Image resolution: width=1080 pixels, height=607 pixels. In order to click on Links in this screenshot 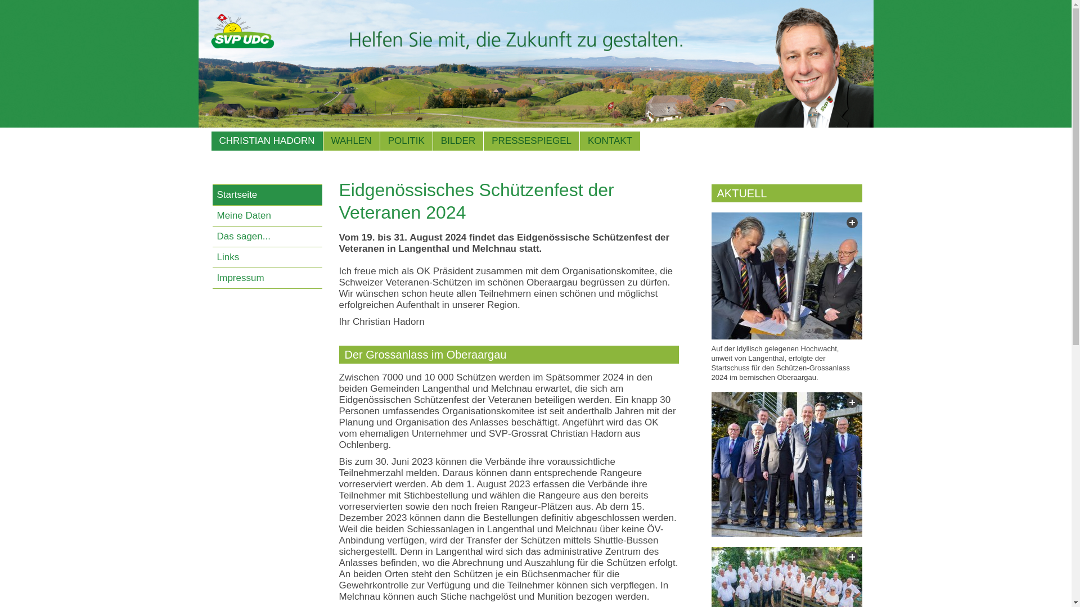, I will do `click(268, 257)`.